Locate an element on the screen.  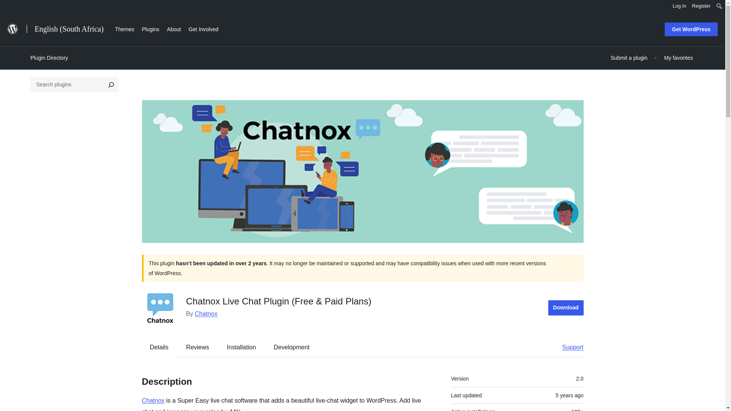
Search is located at coordinates (8, 7).